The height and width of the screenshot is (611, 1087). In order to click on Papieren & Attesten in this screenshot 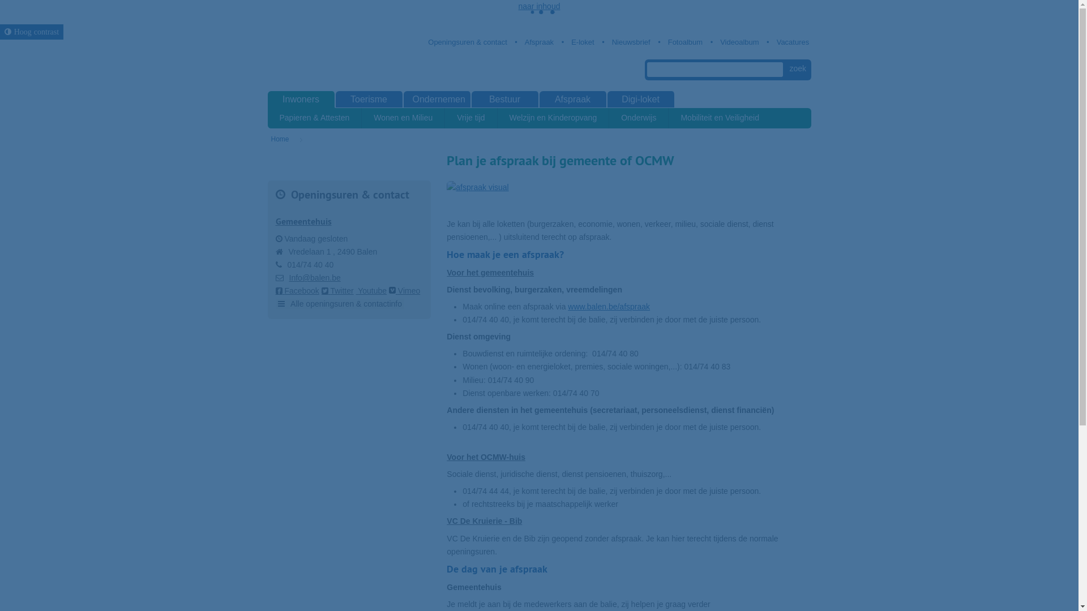, I will do `click(315, 118)`.